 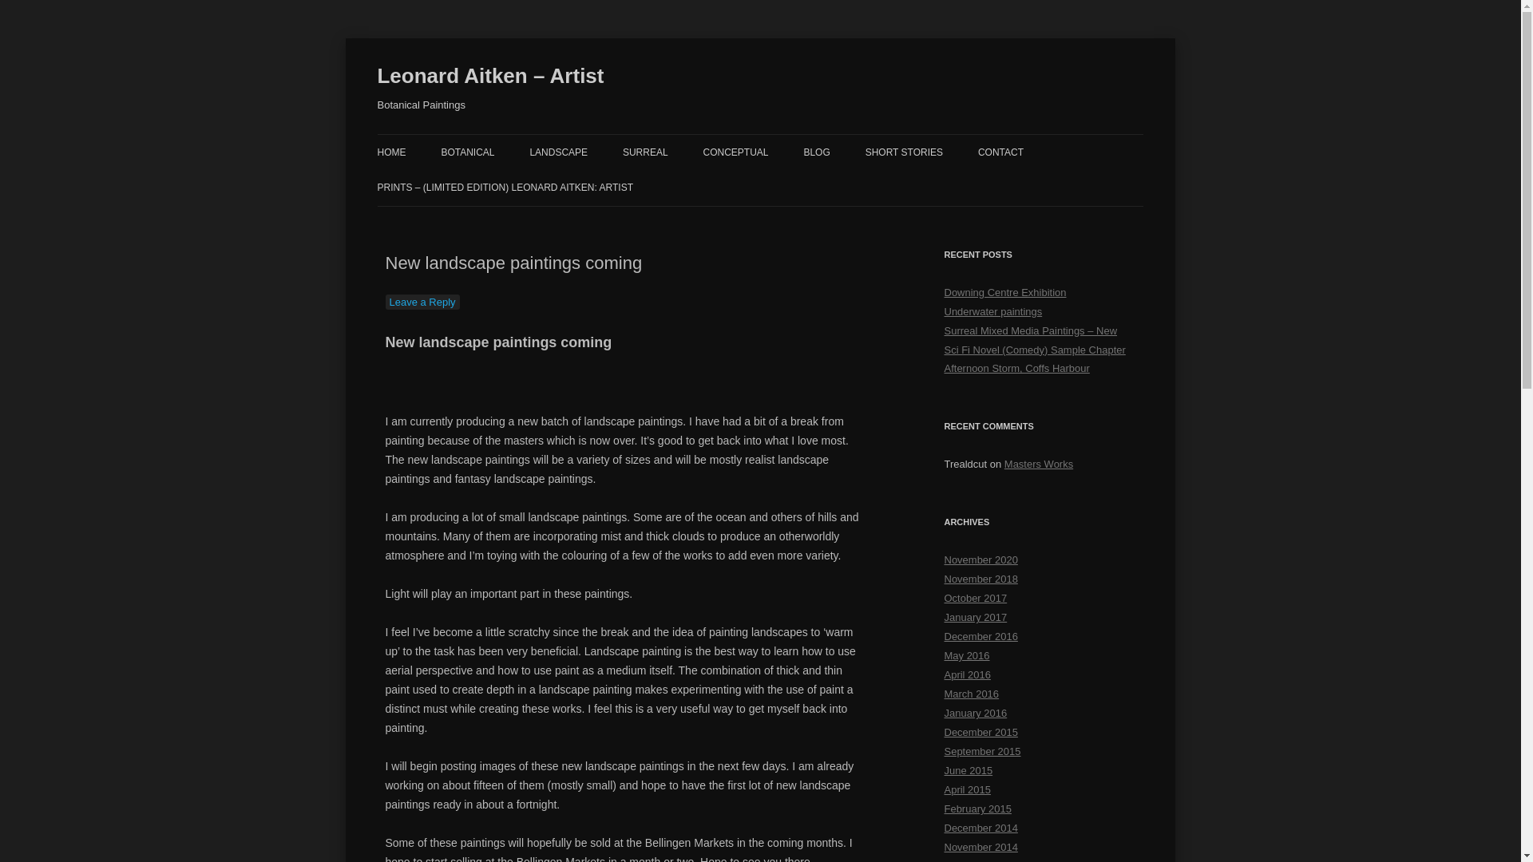 What do you see at coordinates (645, 152) in the screenshot?
I see `SURREAL` at bounding box center [645, 152].